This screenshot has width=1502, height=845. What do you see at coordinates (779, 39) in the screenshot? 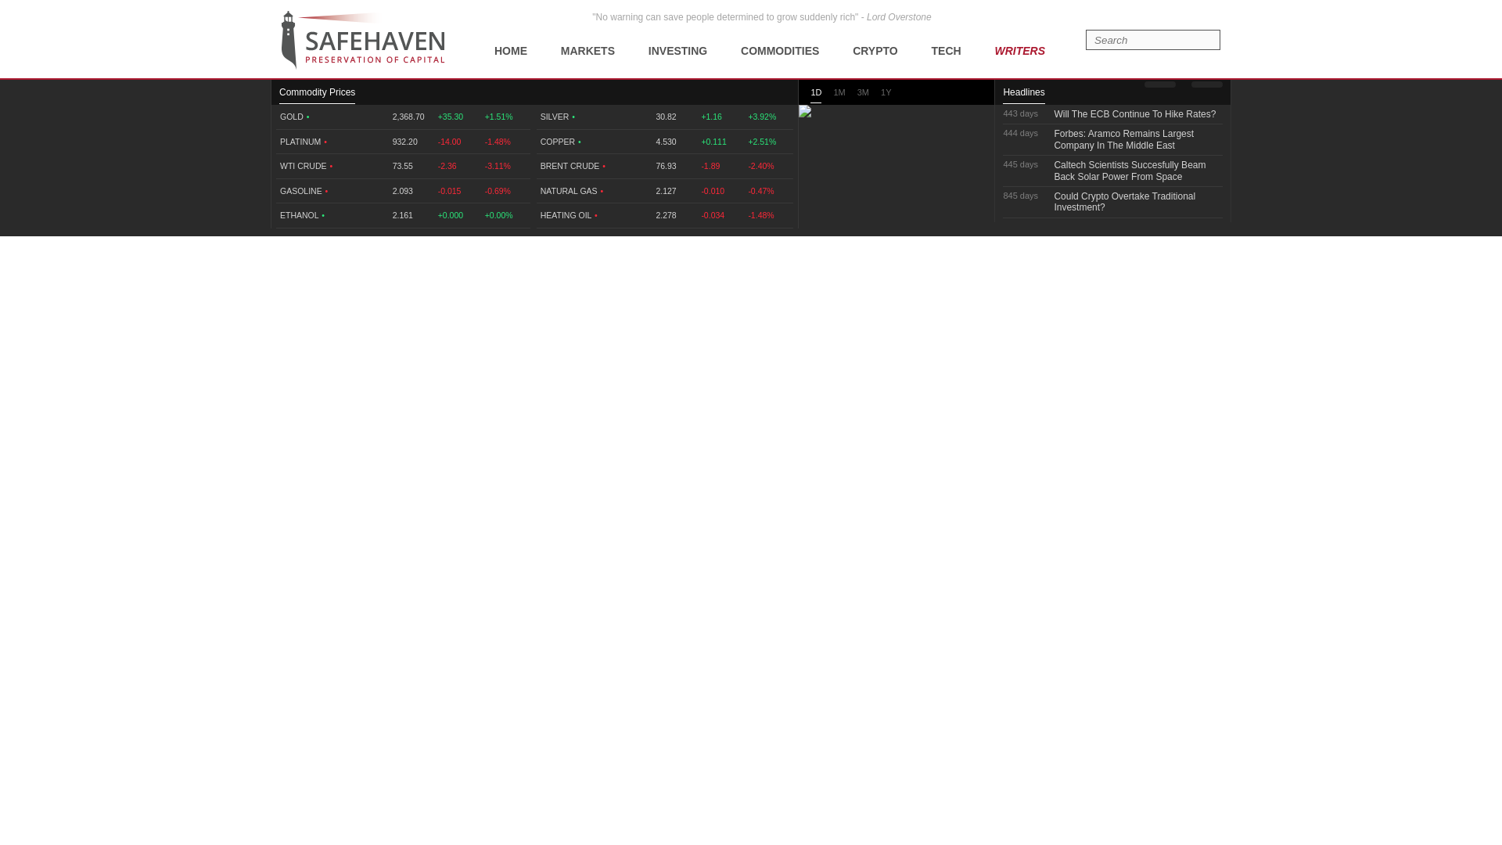
I see `COMMODITIES` at bounding box center [779, 39].